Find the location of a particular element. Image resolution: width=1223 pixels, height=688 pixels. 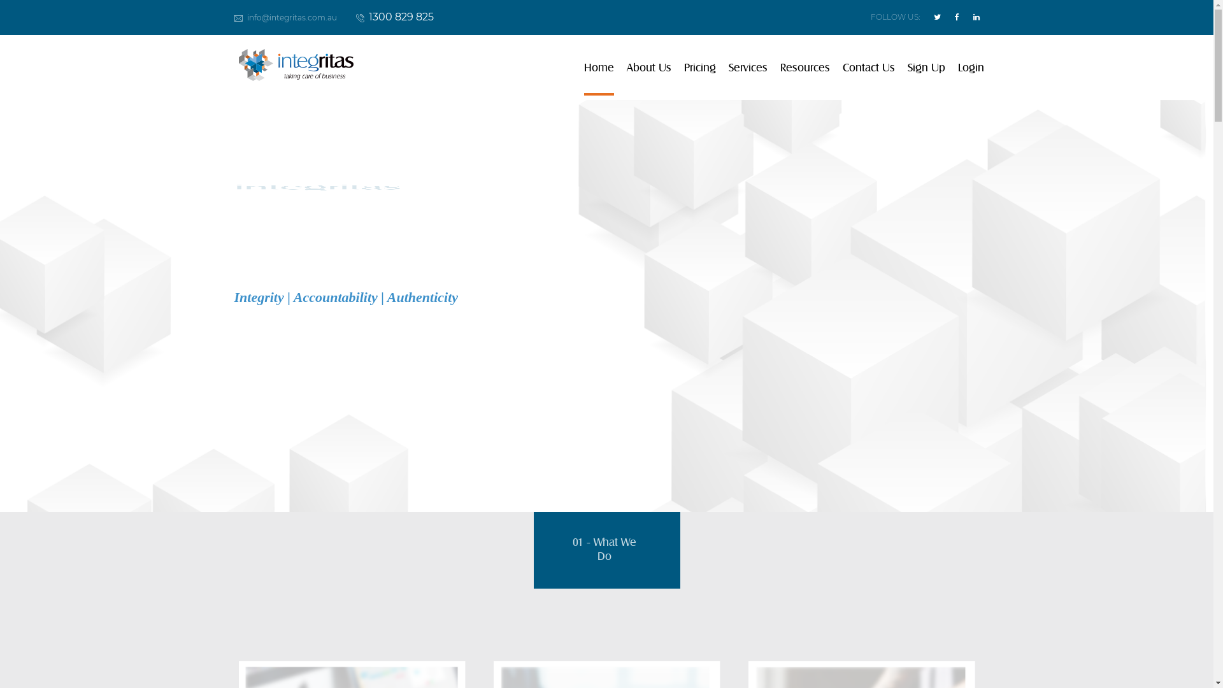

Resources is located at coordinates (805, 68).